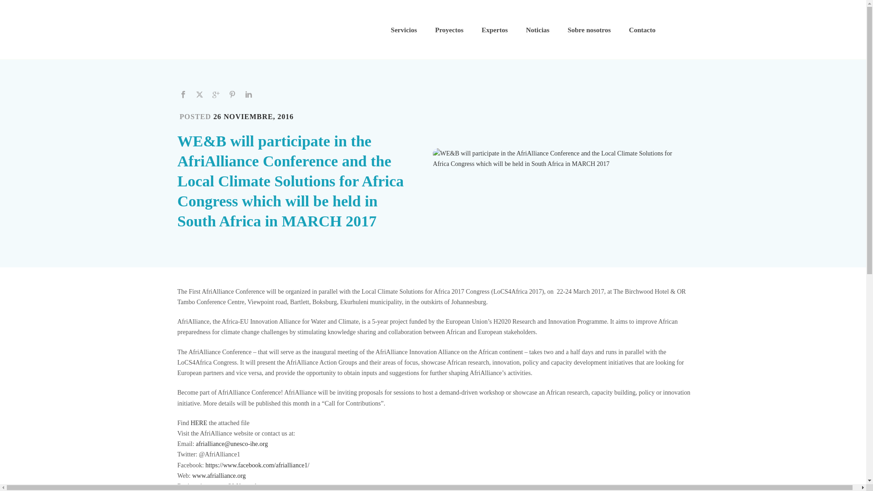  Describe the element at coordinates (247, 30) in the screenshot. I see `Local Impact, Global Change` at that location.